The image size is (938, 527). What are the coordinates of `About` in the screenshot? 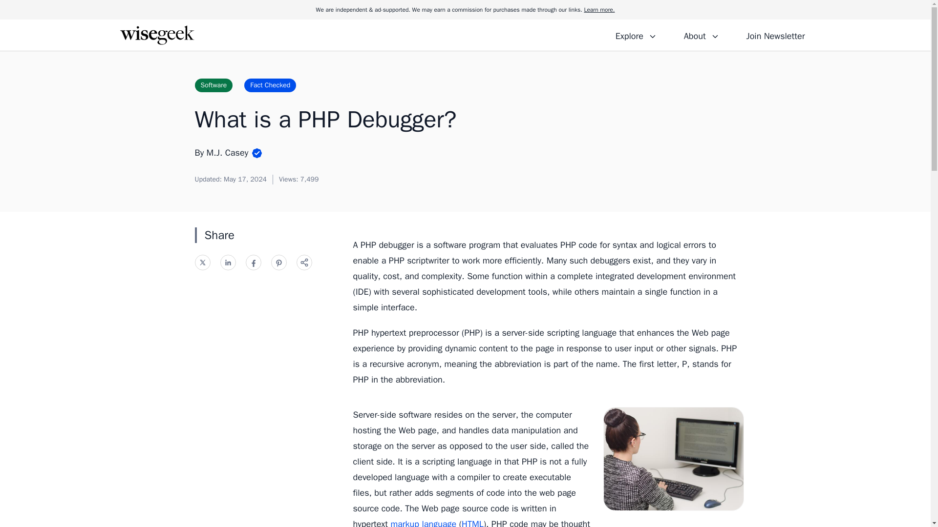 It's located at (701, 35).